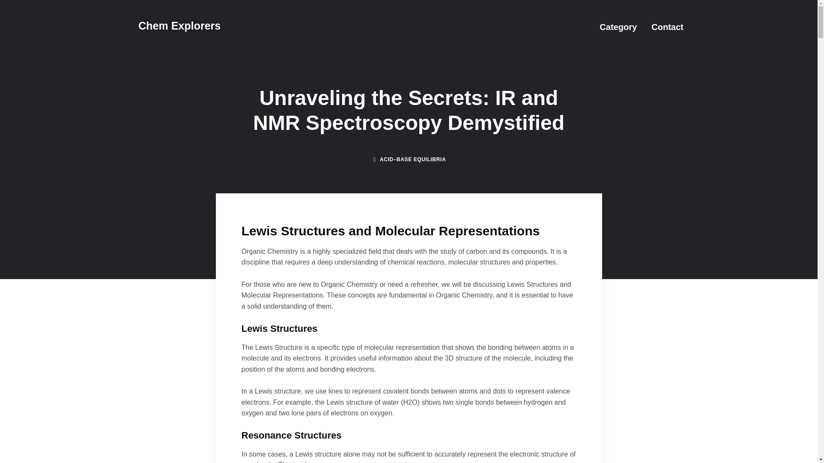  What do you see at coordinates (618, 27) in the screenshot?
I see `Category` at bounding box center [618, 27].